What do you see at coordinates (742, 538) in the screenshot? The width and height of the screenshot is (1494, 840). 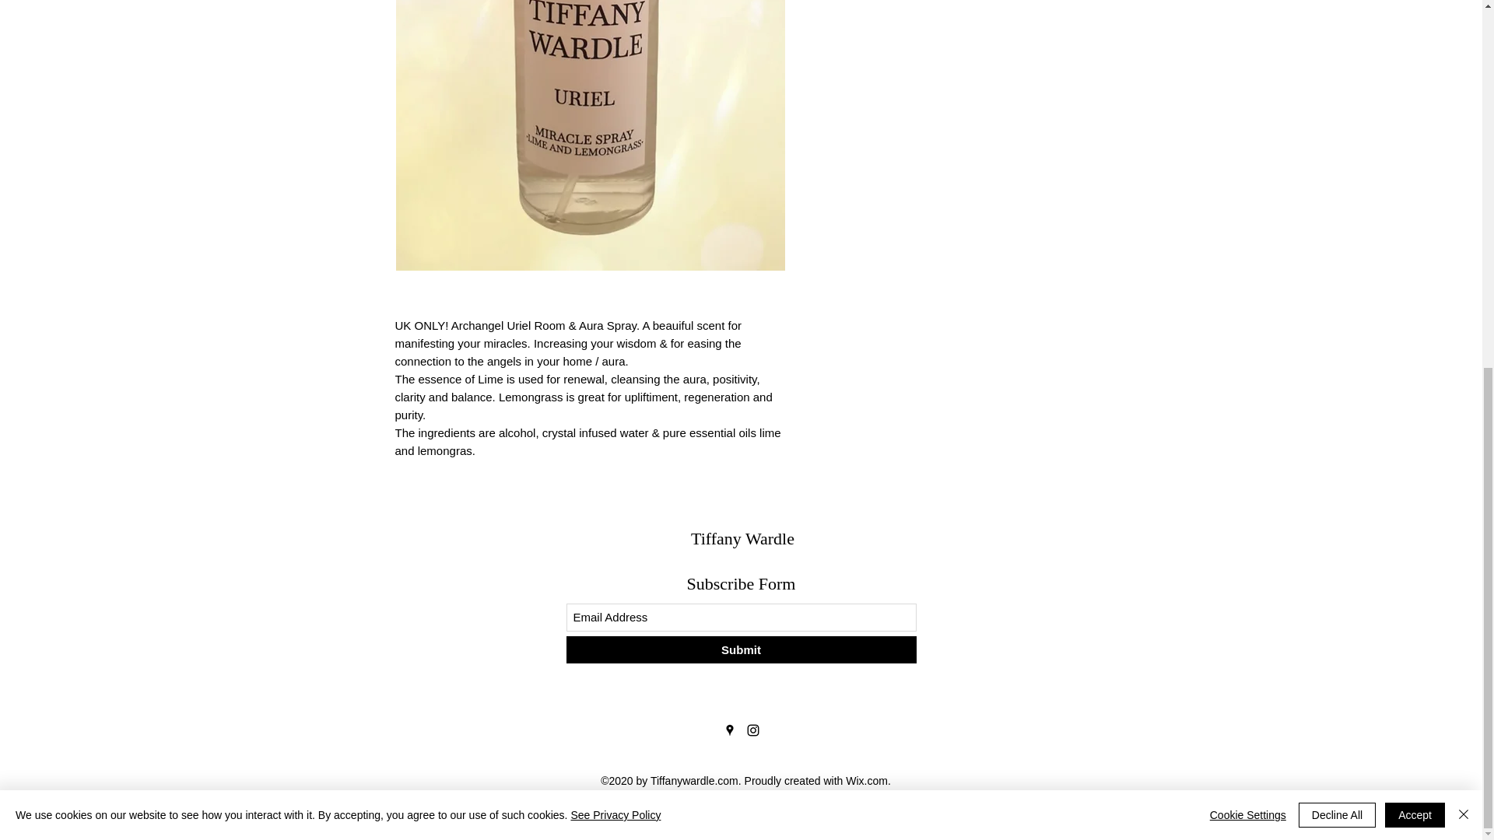 I see `Tiffany Wardle` at bounding box center [742, 538].